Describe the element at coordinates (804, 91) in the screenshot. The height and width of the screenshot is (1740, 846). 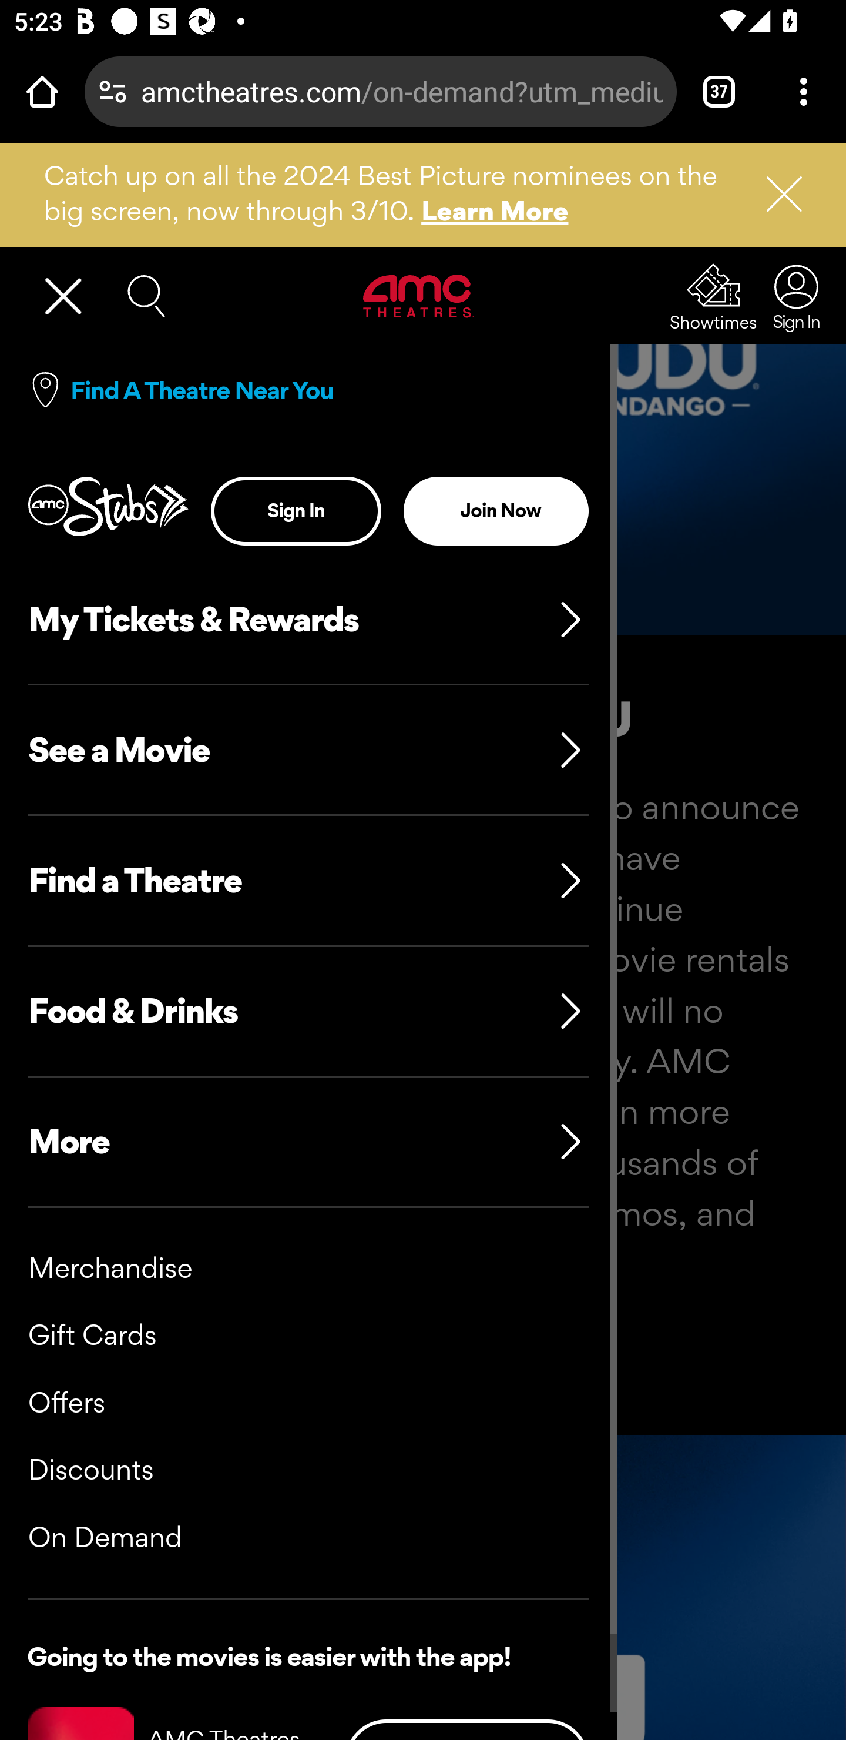
I see `Customize and control Google Chrome` at that location.